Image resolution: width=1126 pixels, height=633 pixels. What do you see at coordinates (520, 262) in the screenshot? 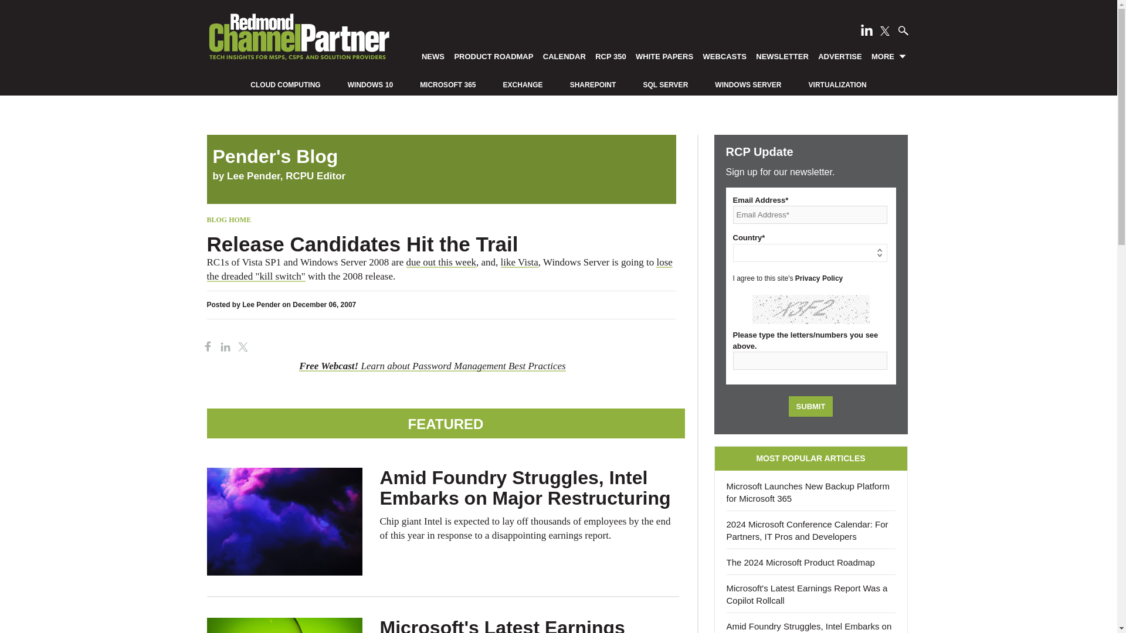
I see `like Vista` at bounding box center [520, 262].